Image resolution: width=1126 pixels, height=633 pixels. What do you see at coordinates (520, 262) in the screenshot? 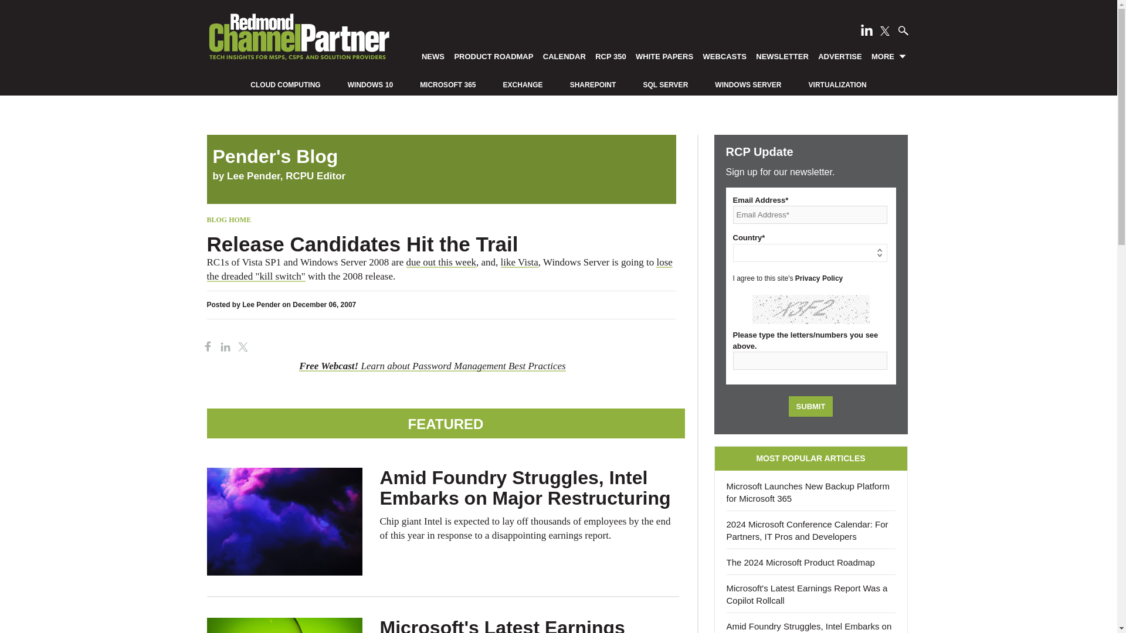
I see `like Vista` at bounding box center [520, 262].